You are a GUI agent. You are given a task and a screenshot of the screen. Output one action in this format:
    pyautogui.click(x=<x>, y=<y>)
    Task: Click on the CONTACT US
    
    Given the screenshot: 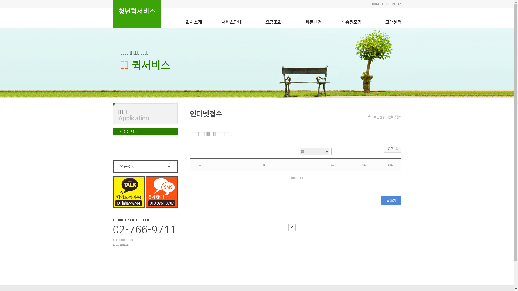 What is the action you would take?
    pyautogui.click(x=393, y=4)
    